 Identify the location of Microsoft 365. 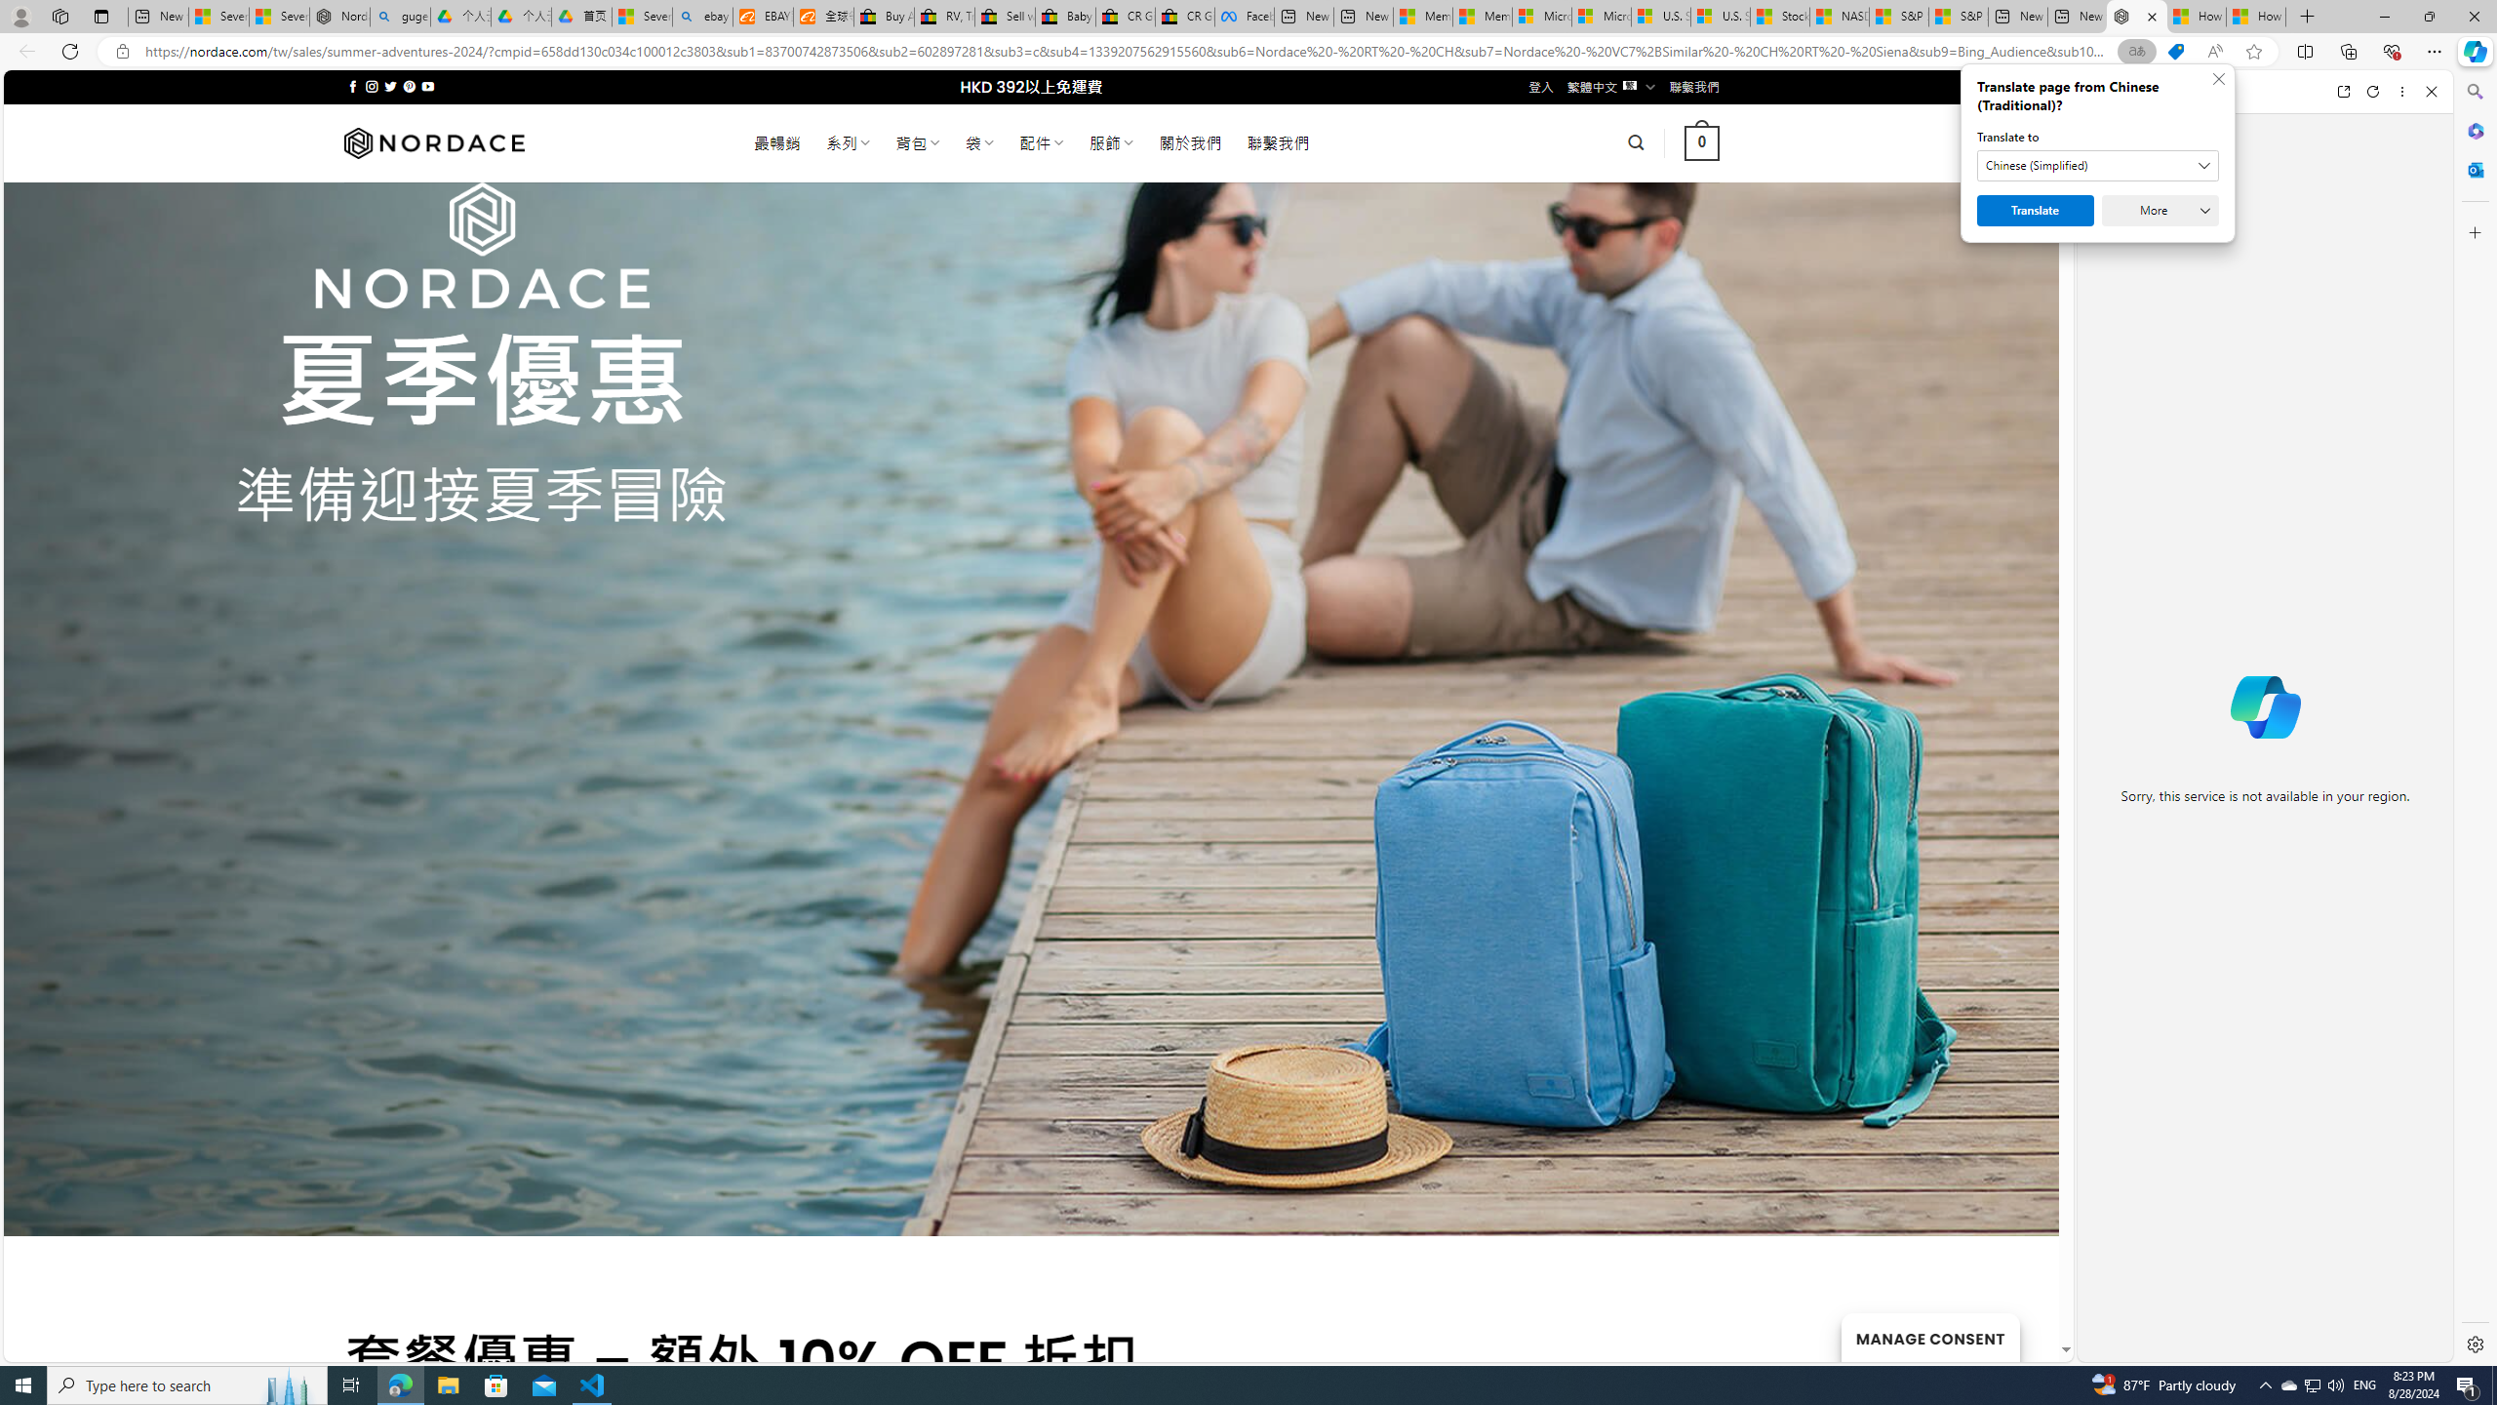
(2474, 131).